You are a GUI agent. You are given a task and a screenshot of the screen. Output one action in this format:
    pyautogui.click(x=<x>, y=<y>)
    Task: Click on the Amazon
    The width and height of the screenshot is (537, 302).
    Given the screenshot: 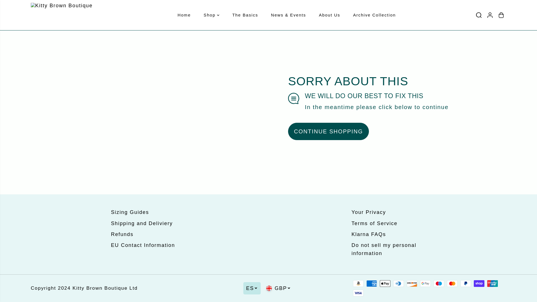 What is the action you would take?
    pyautogui.click(x=358, y=284)
    